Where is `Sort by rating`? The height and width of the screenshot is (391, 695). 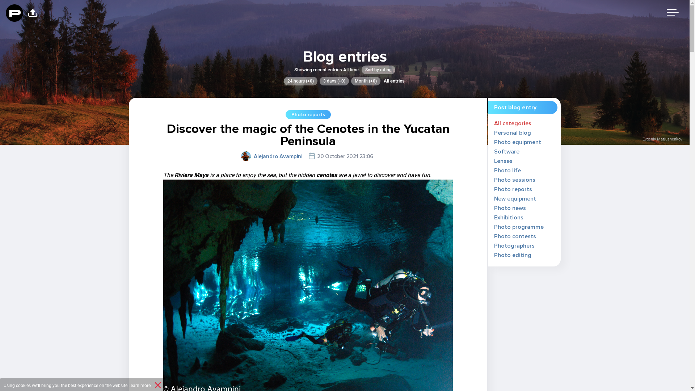 Sort by rating is located at coordinates (378, 70).